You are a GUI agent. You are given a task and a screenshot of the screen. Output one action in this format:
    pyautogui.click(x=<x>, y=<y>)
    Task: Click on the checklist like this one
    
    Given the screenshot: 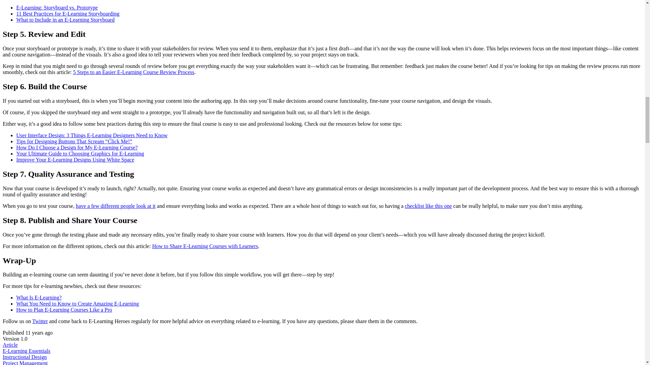 What is the action you would take?
    pyautogui.click(x=428, y=205)
    